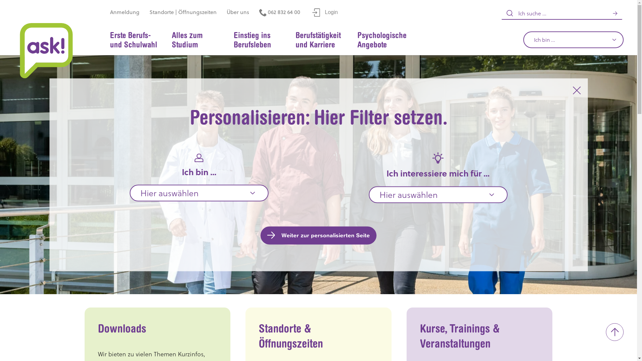  I want to click on Weiter zur personalisierten Seite, so click(319, 235).